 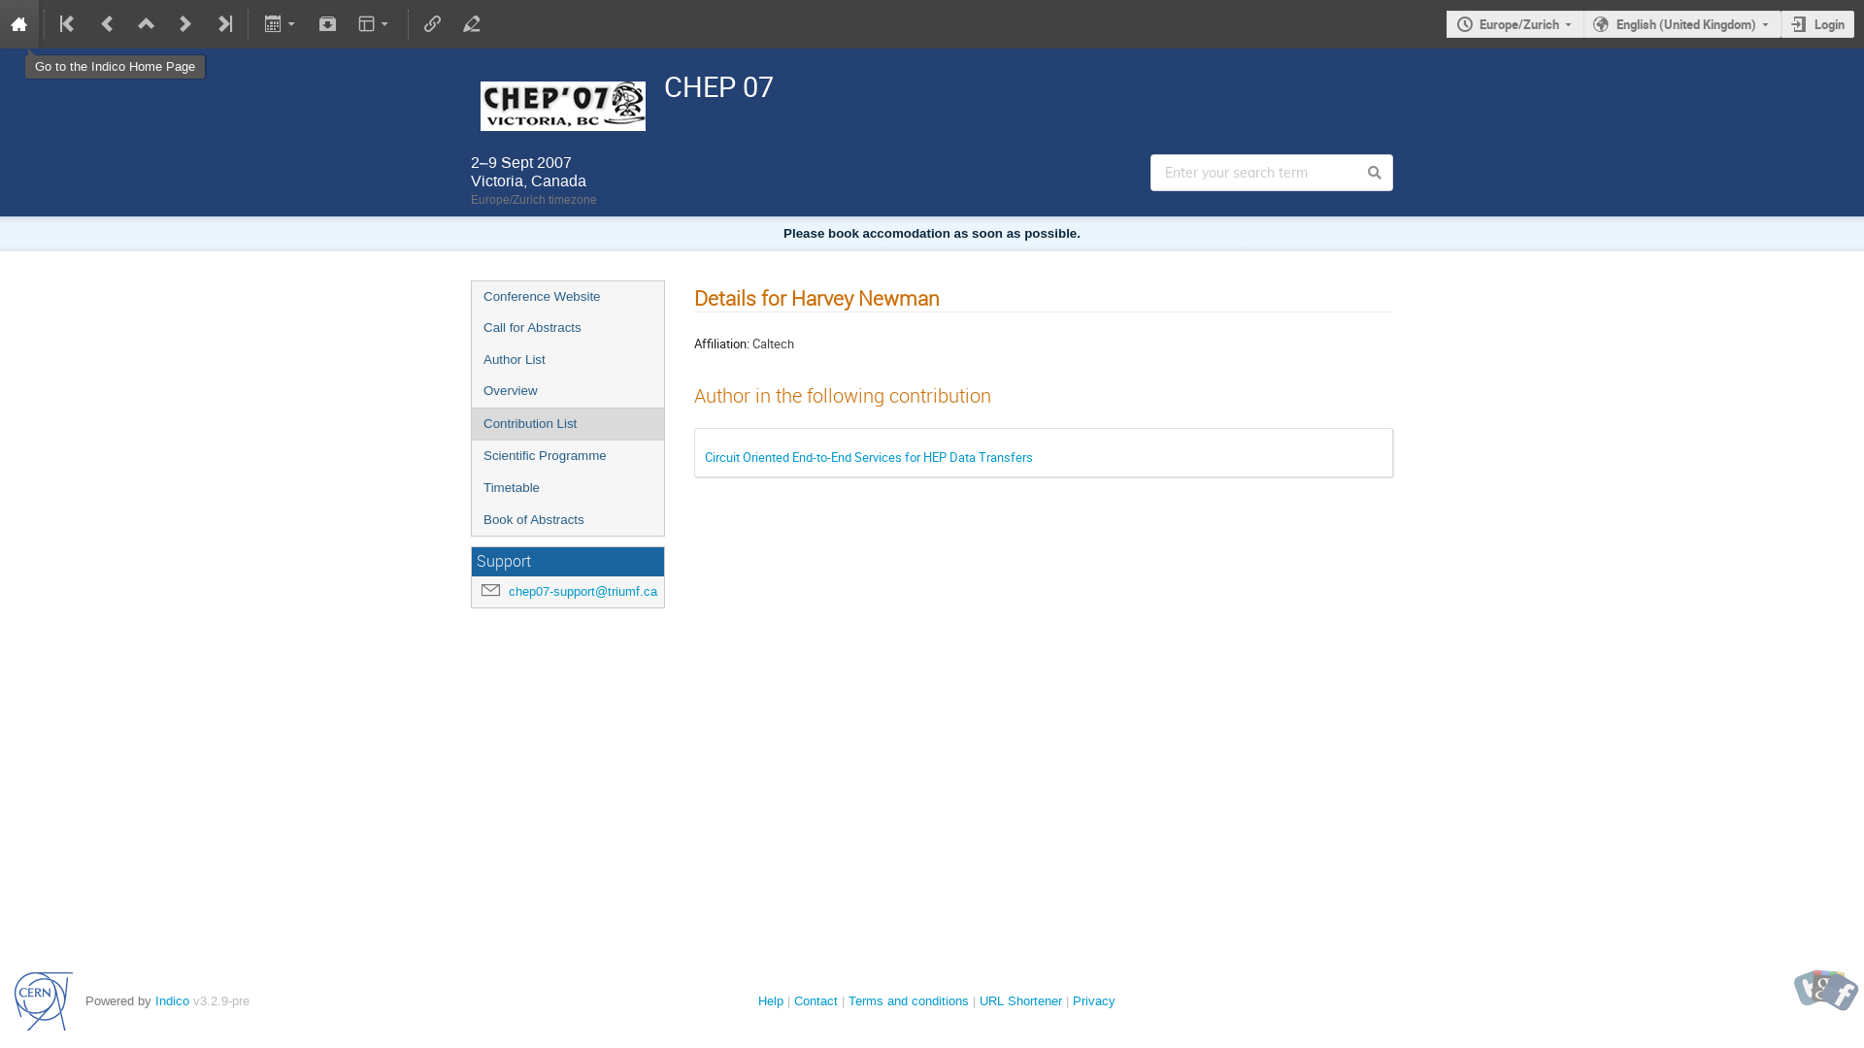 What do you see at coordinates (568, 297) in the screenshot?
I see `Conference Website` at bounding box center [568, 297].